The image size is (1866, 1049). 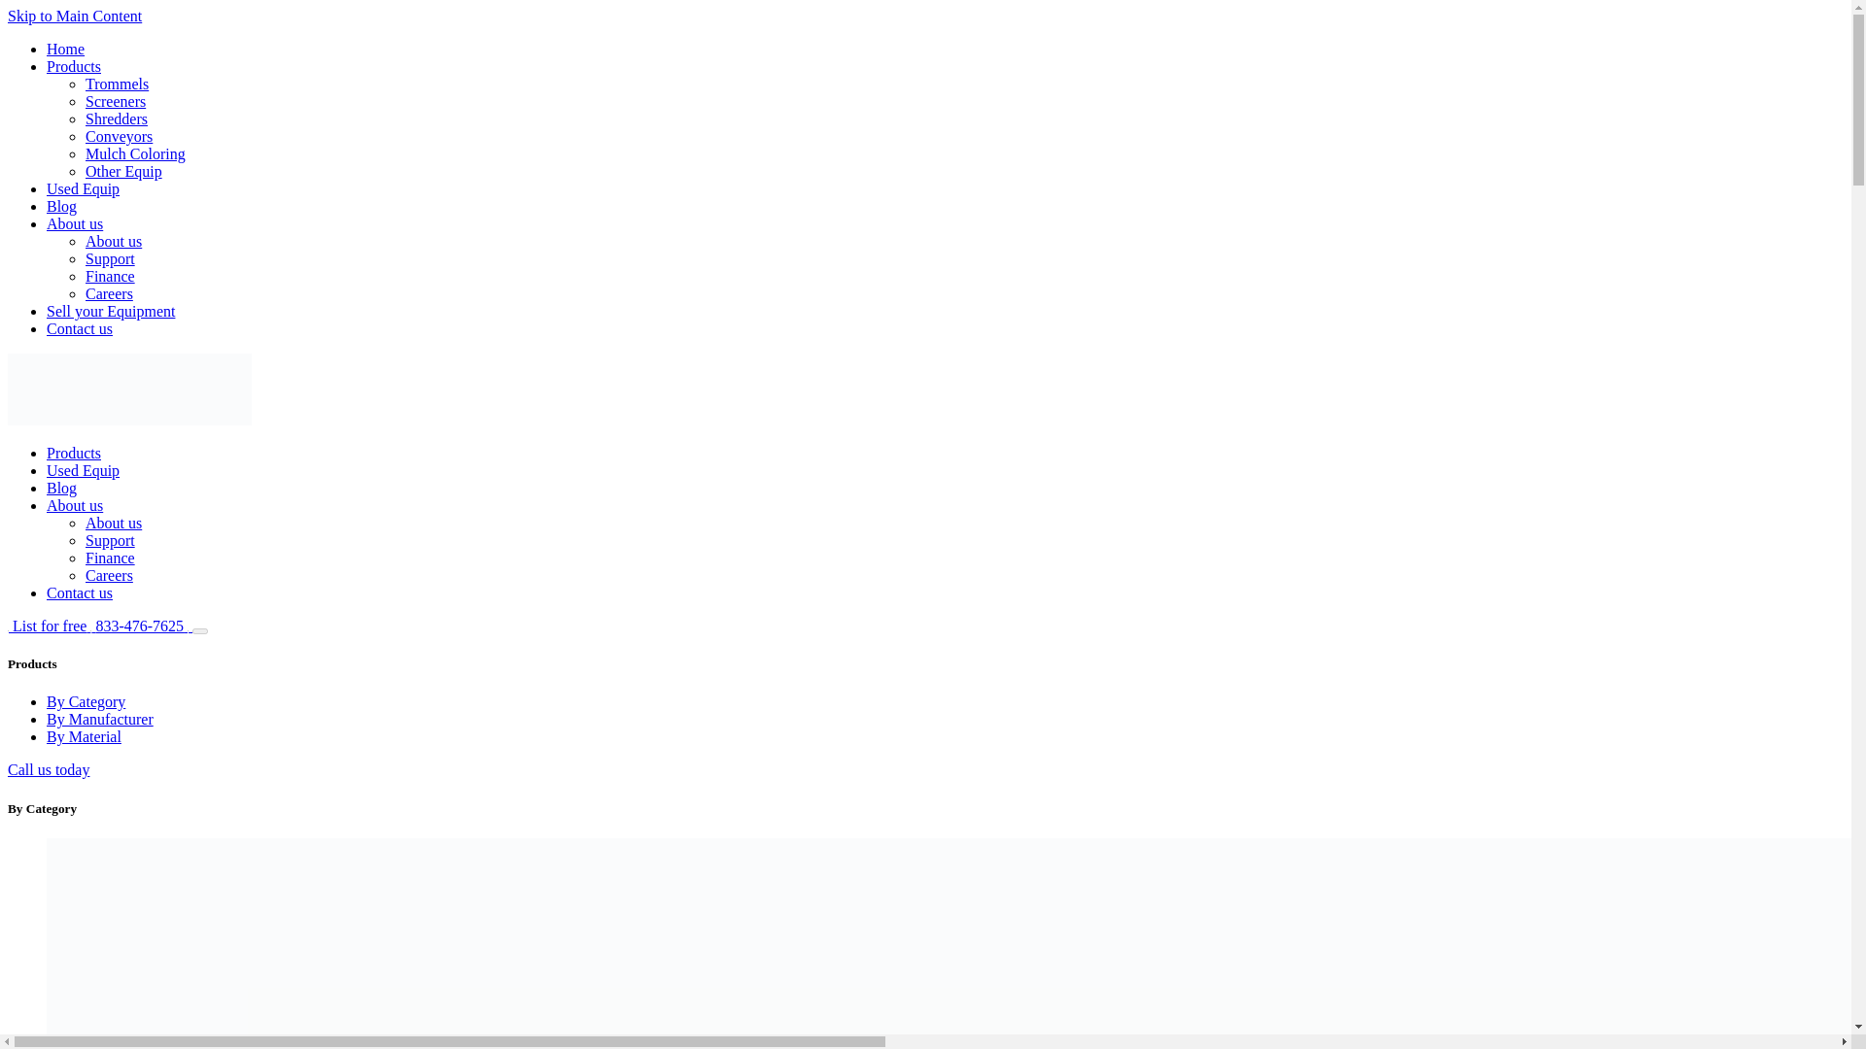 What do you see at coordinates (117, 84) in the screenshot?
I see `Trommels` at bounding box center [117, 84].